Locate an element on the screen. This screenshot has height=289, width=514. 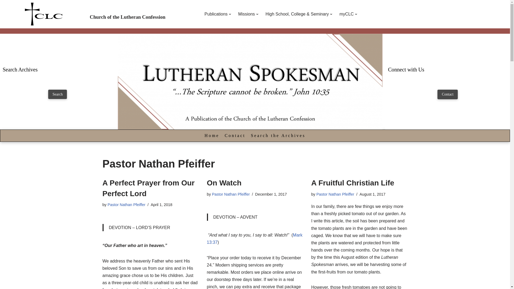
Mark 13:37 is located at coordinates (254, 239).